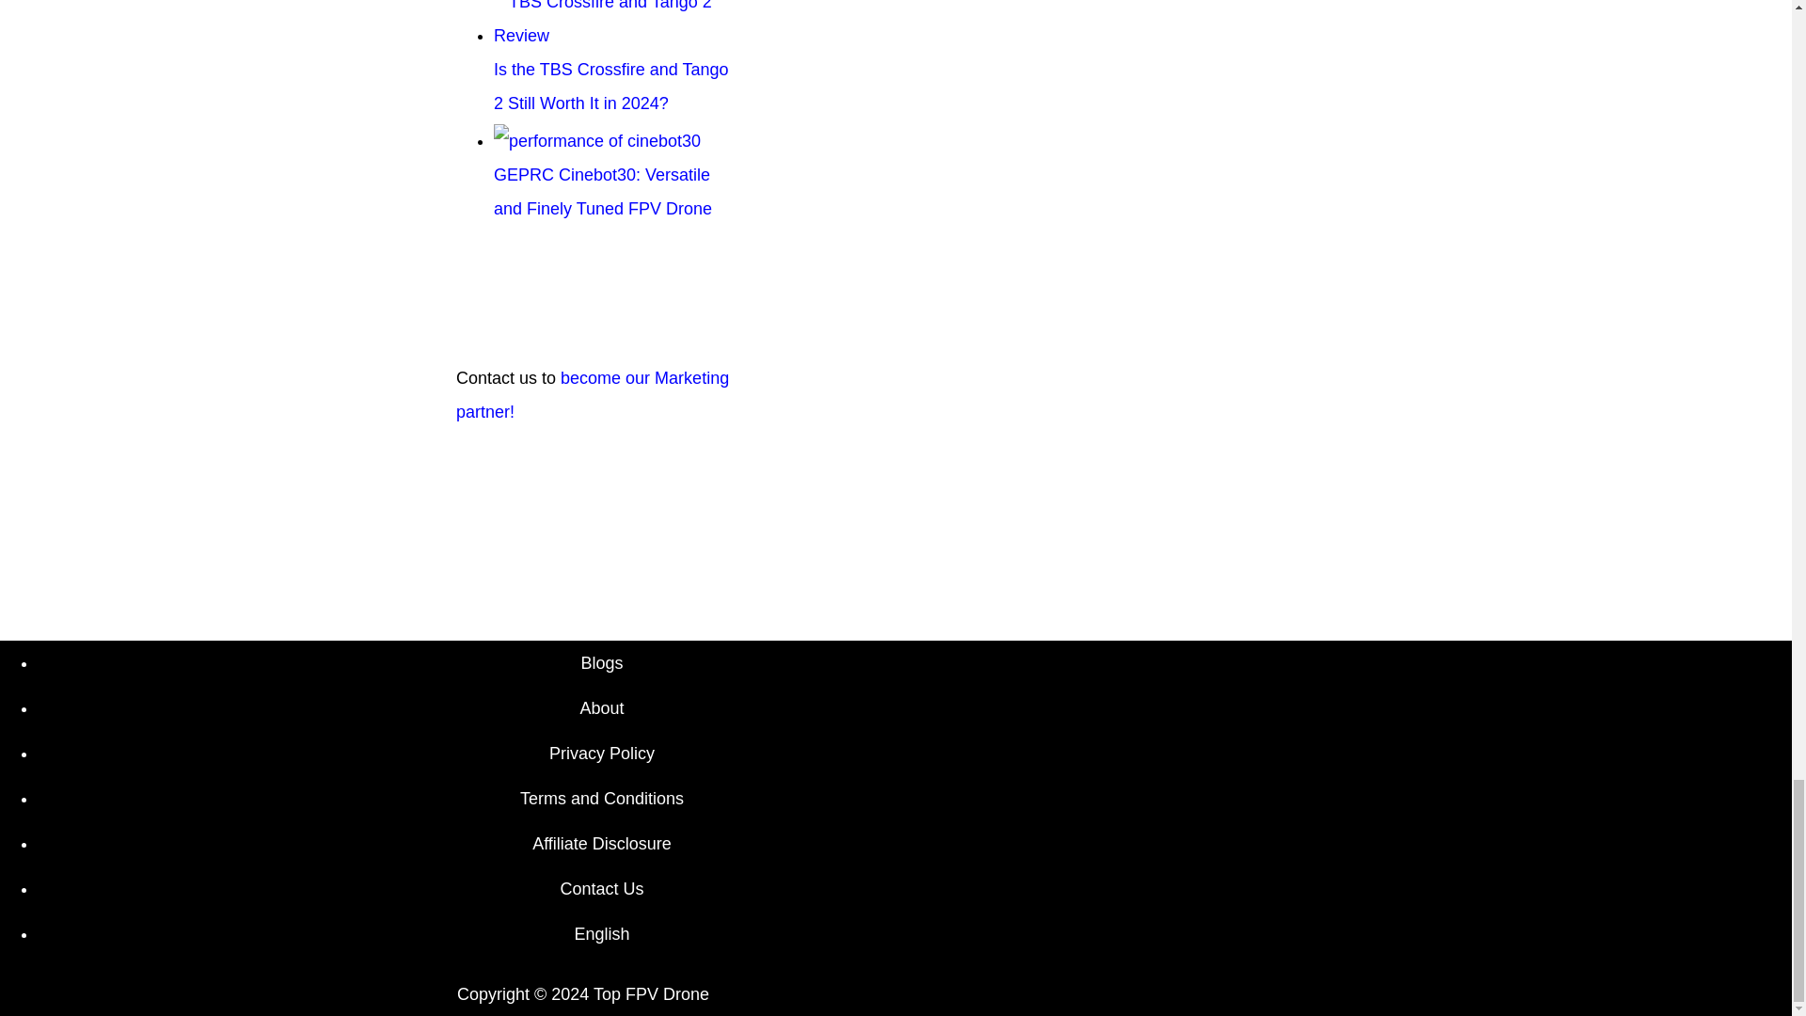 The width and height of the screenshot is (1806, 1016). What do you see at coordinates (602, 707) in the screenshot?
I see `About` at bounding box center [602, 707].